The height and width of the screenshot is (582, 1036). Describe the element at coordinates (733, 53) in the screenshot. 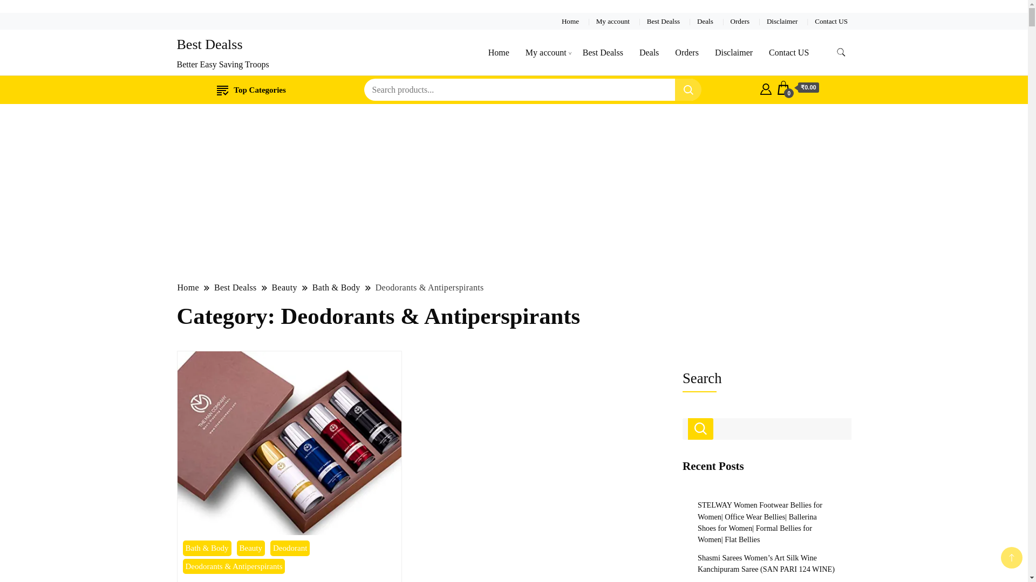

I see `Disclaimer` at that location.